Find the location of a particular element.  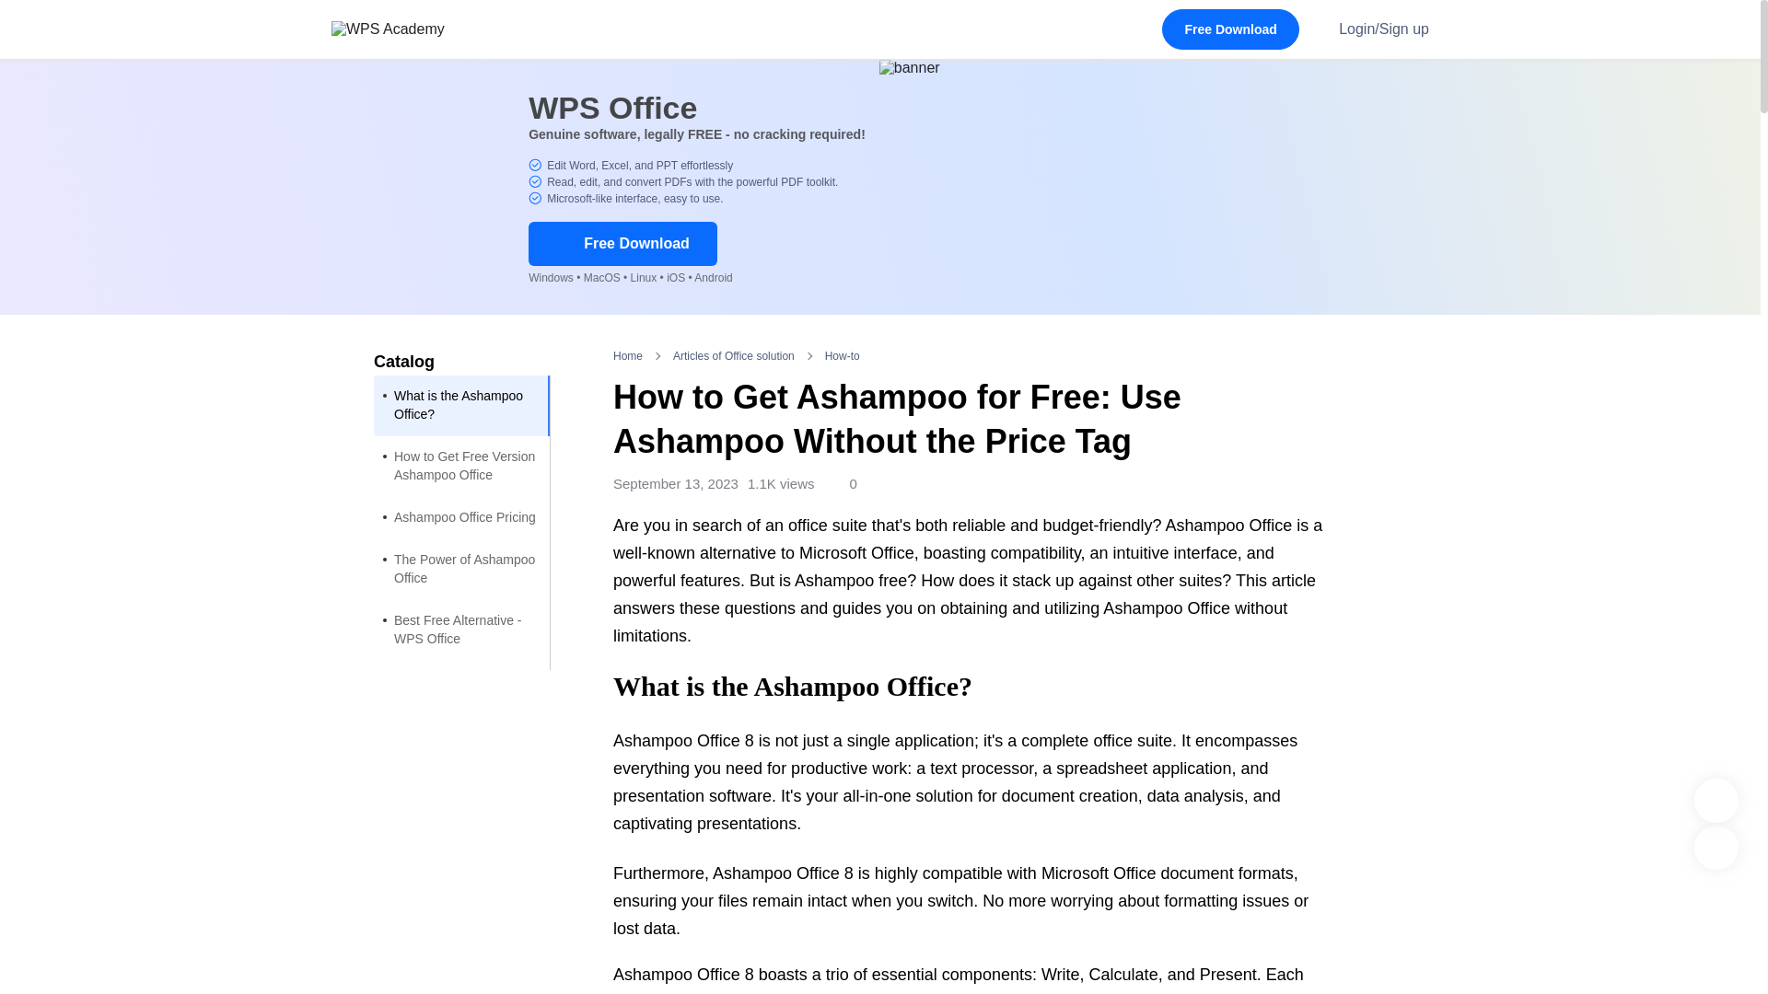

How-to is located at coordinates (842, 356).